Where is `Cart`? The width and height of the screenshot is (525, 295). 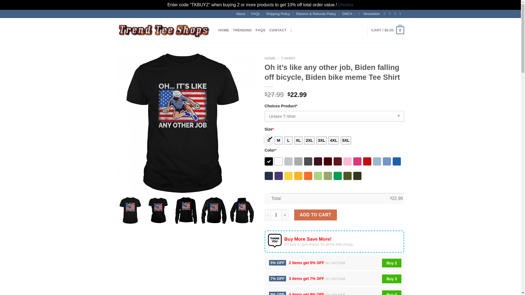 Cart is located at coordinates (387, 30).